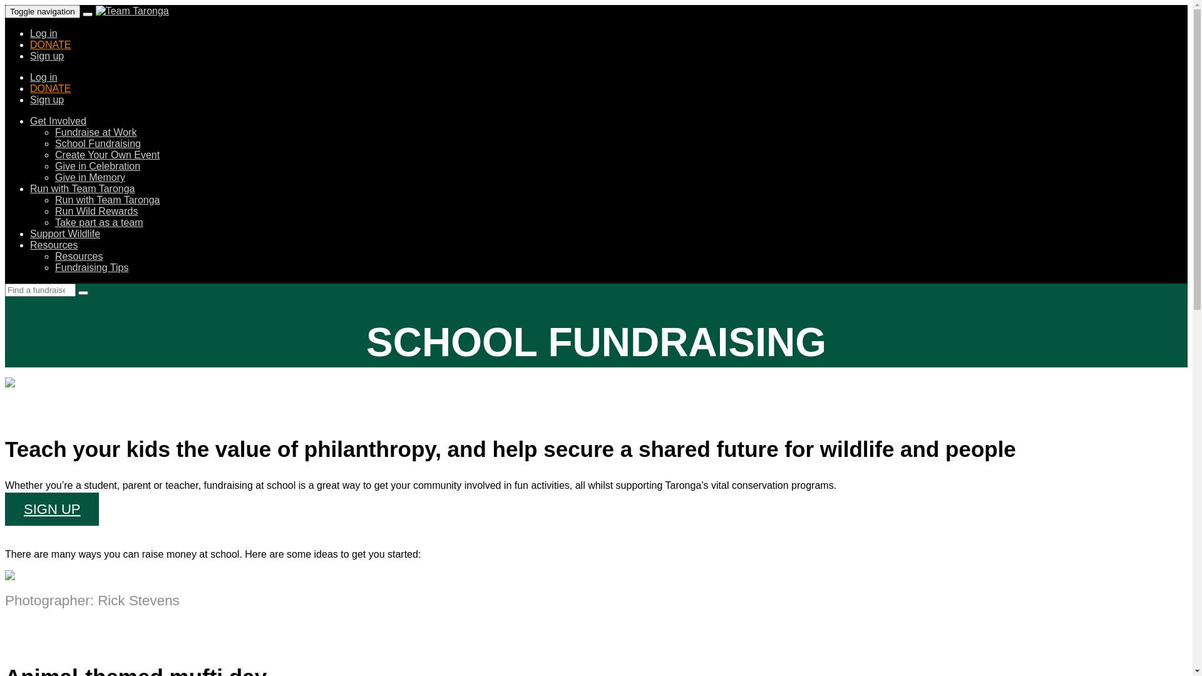 The image size is (1202, 676). What do you see at coordinates (43, 11) in the screenshot?
I see `Toggle navigation` at bounding box center [43, 11].